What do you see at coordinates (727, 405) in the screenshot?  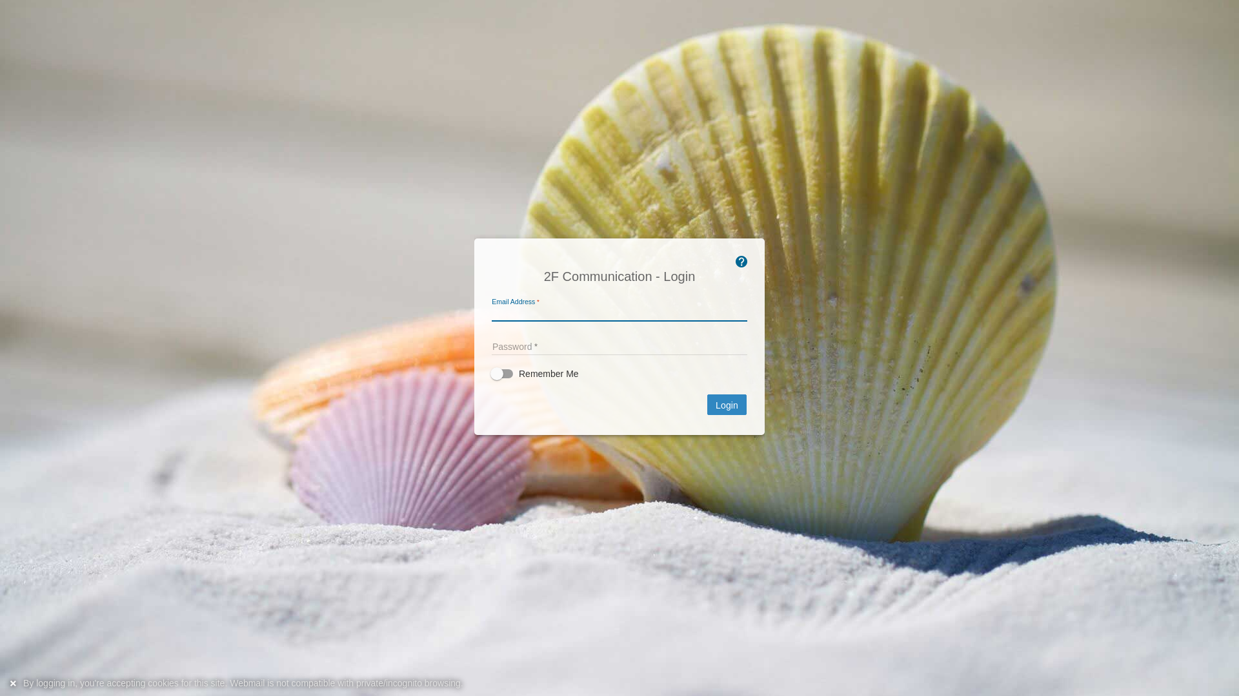 I see `Login` at bounding box center [727, 405].